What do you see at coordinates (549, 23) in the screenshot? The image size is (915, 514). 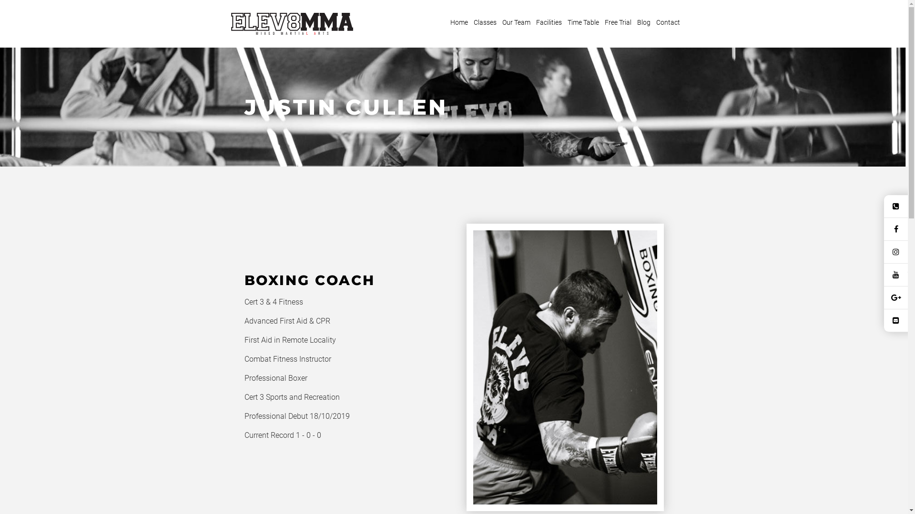 I see `Facilities` at bounding box center [549, 23].